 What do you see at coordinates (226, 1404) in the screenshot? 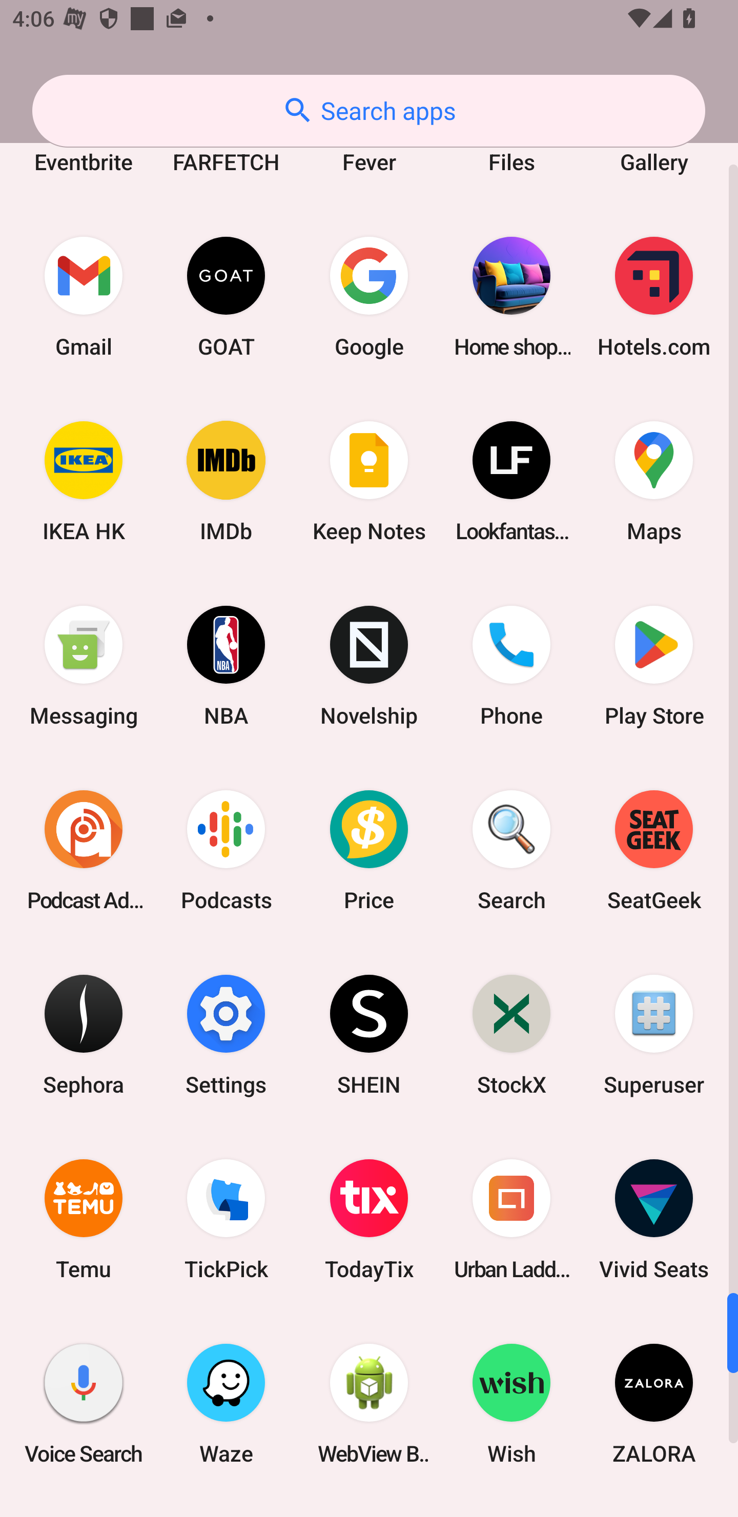
I see `Waze` at bounding box center [226, 1404].